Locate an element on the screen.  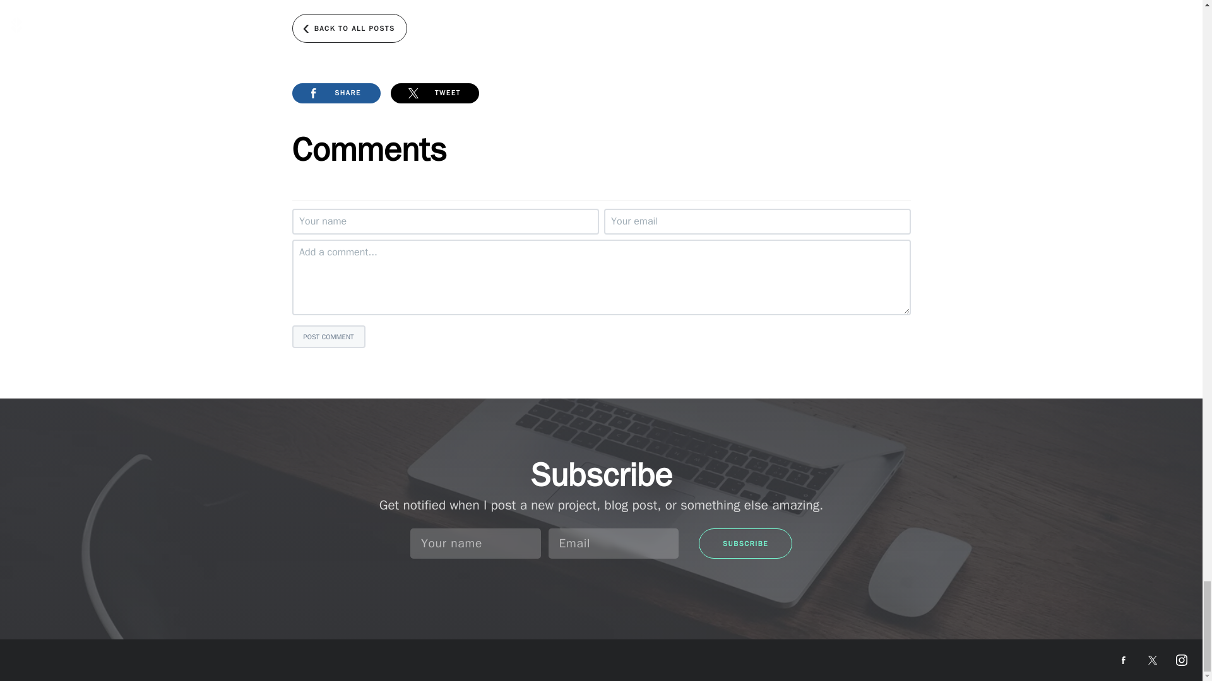
Seth Burnett is located at coordinates (57, 657).